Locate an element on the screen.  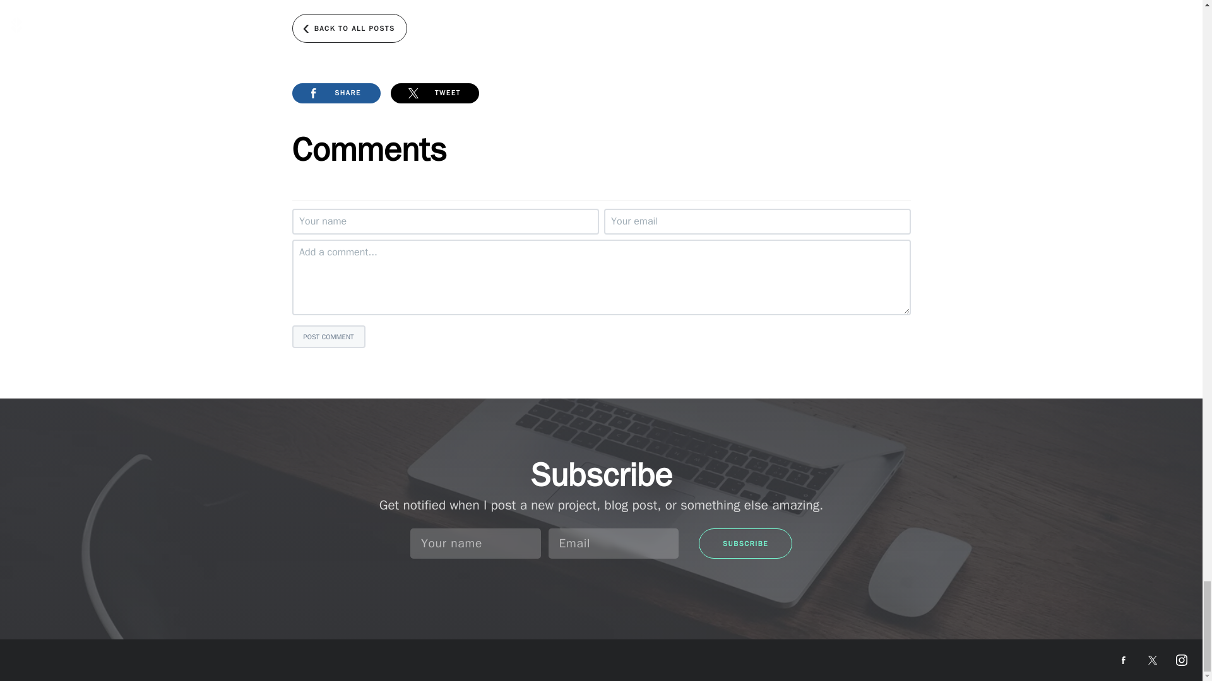
Seth Burnett is located at coordinates (57, 657).